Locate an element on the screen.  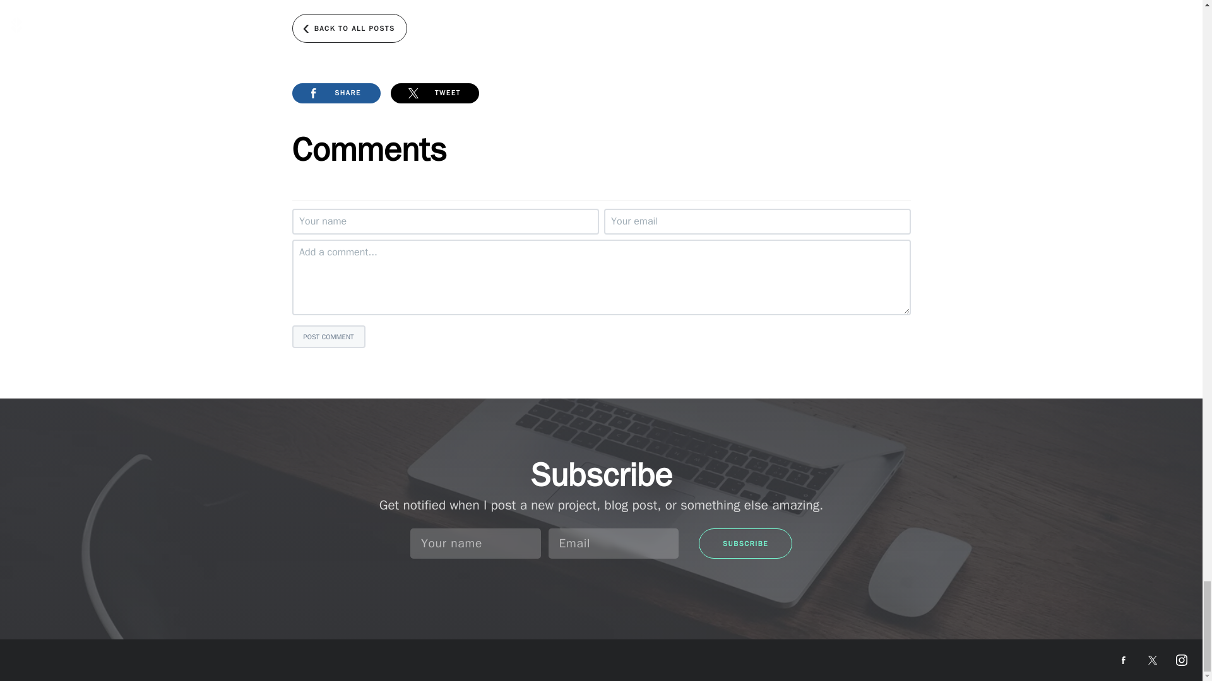
Seth Burnett is located at coordinates (57, 657).